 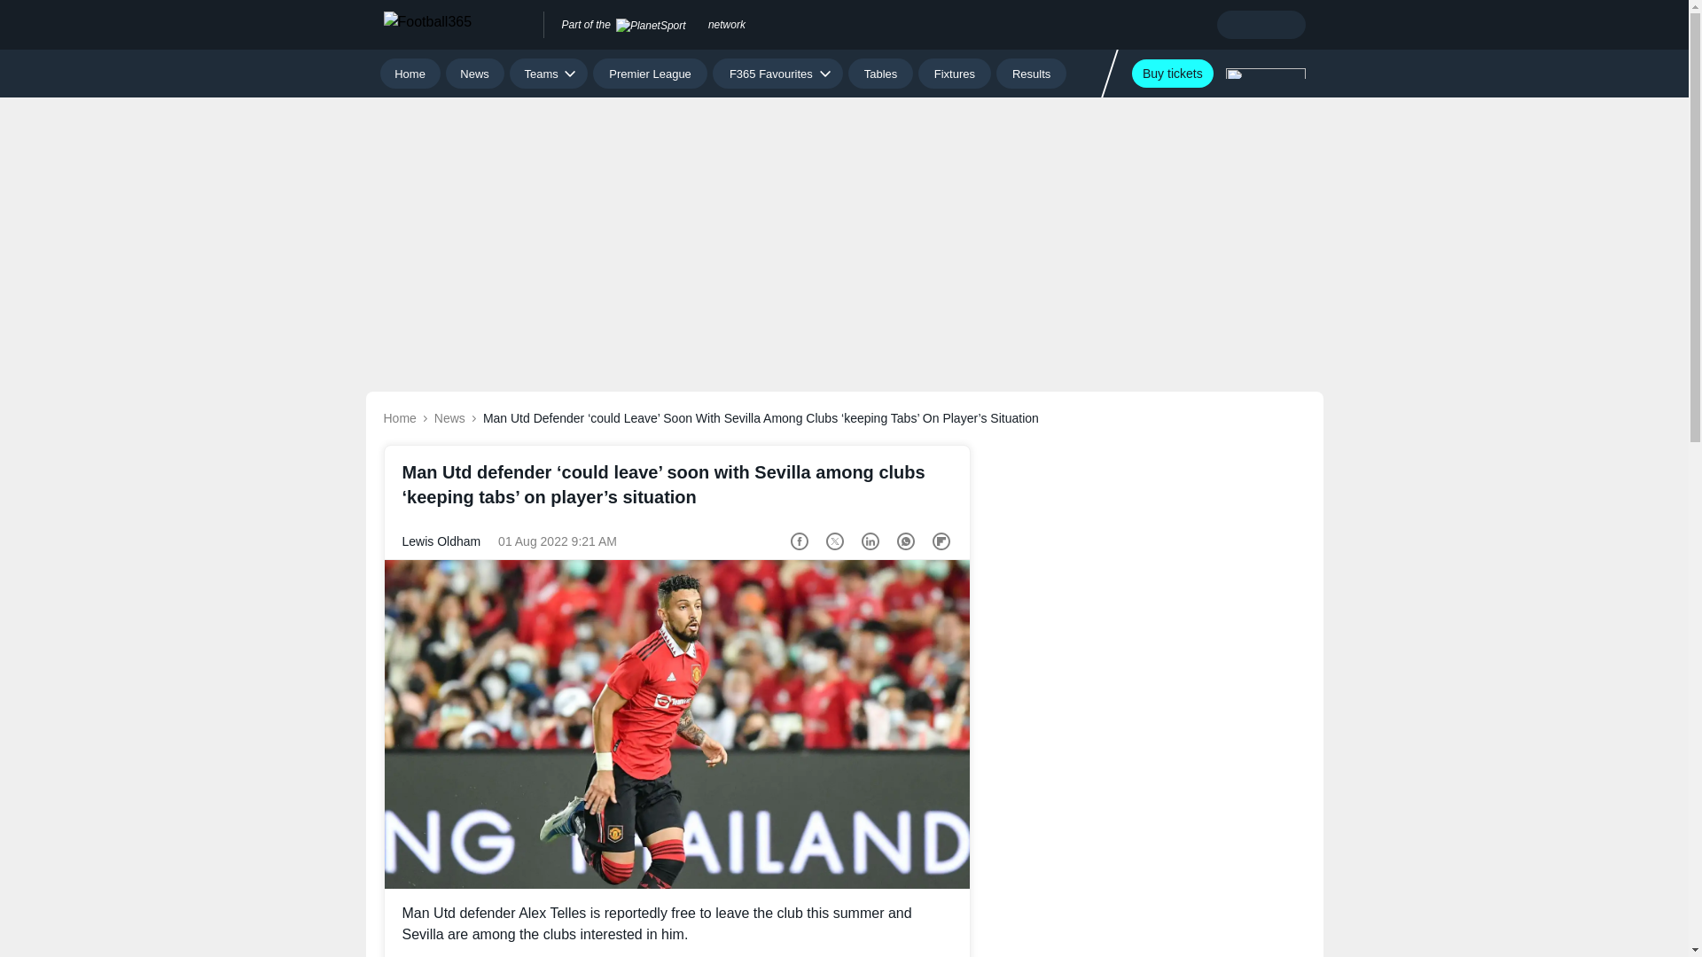 What do you see at coordinates (956, 73) in the screenshot?
I see `Fixtures` at bounding box center [956, 73].